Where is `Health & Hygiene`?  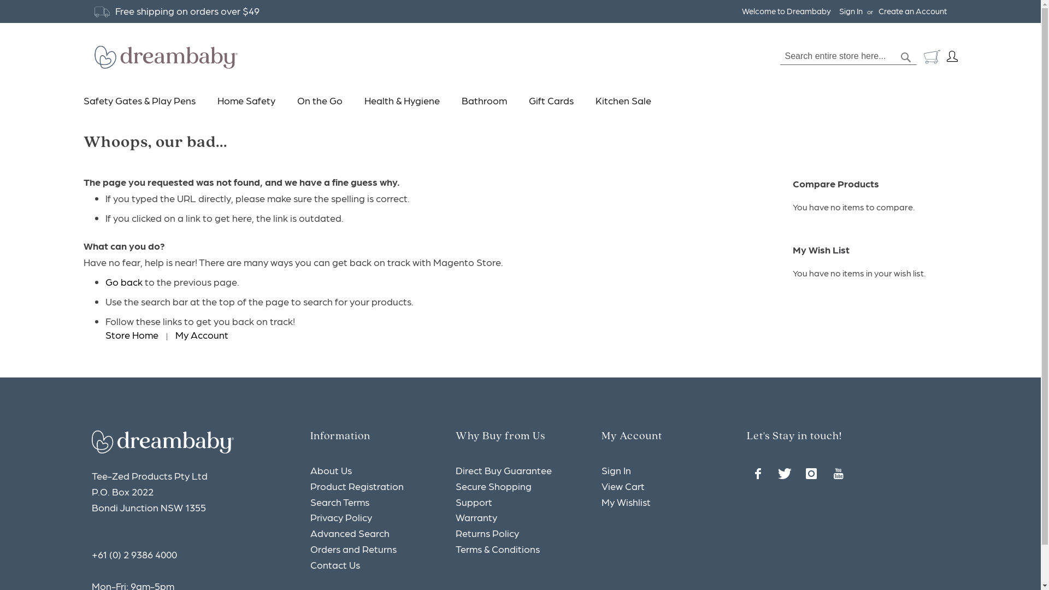 Health & Hygiene is located at coordinates (402, 101).